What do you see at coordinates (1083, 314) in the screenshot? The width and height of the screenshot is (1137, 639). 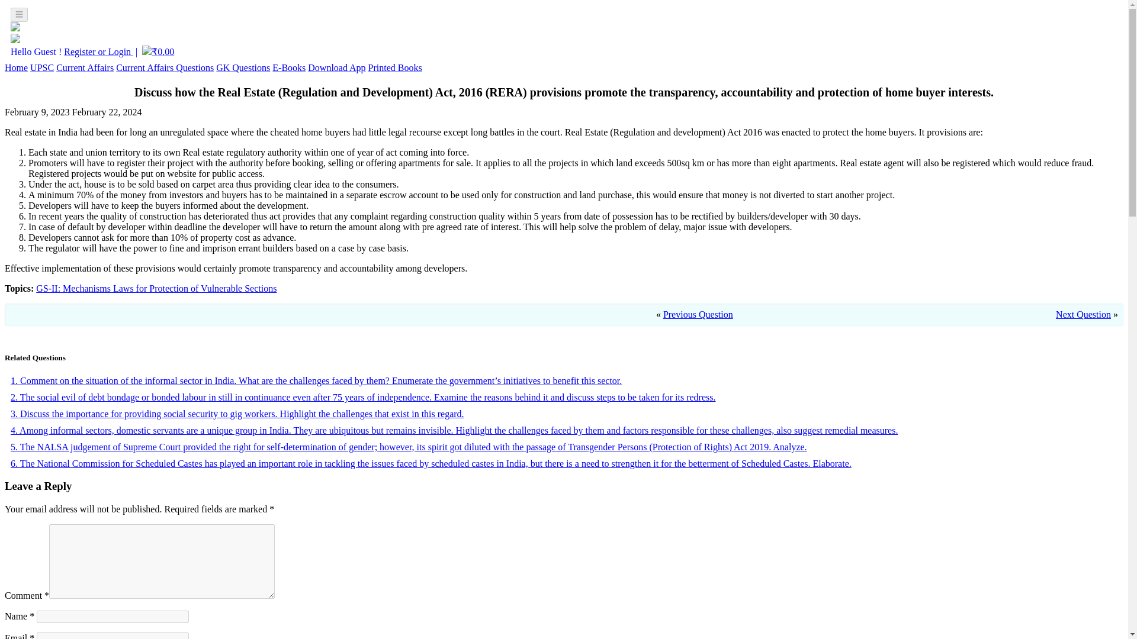 I see `Next Question` at bounding box center [1083, 314].